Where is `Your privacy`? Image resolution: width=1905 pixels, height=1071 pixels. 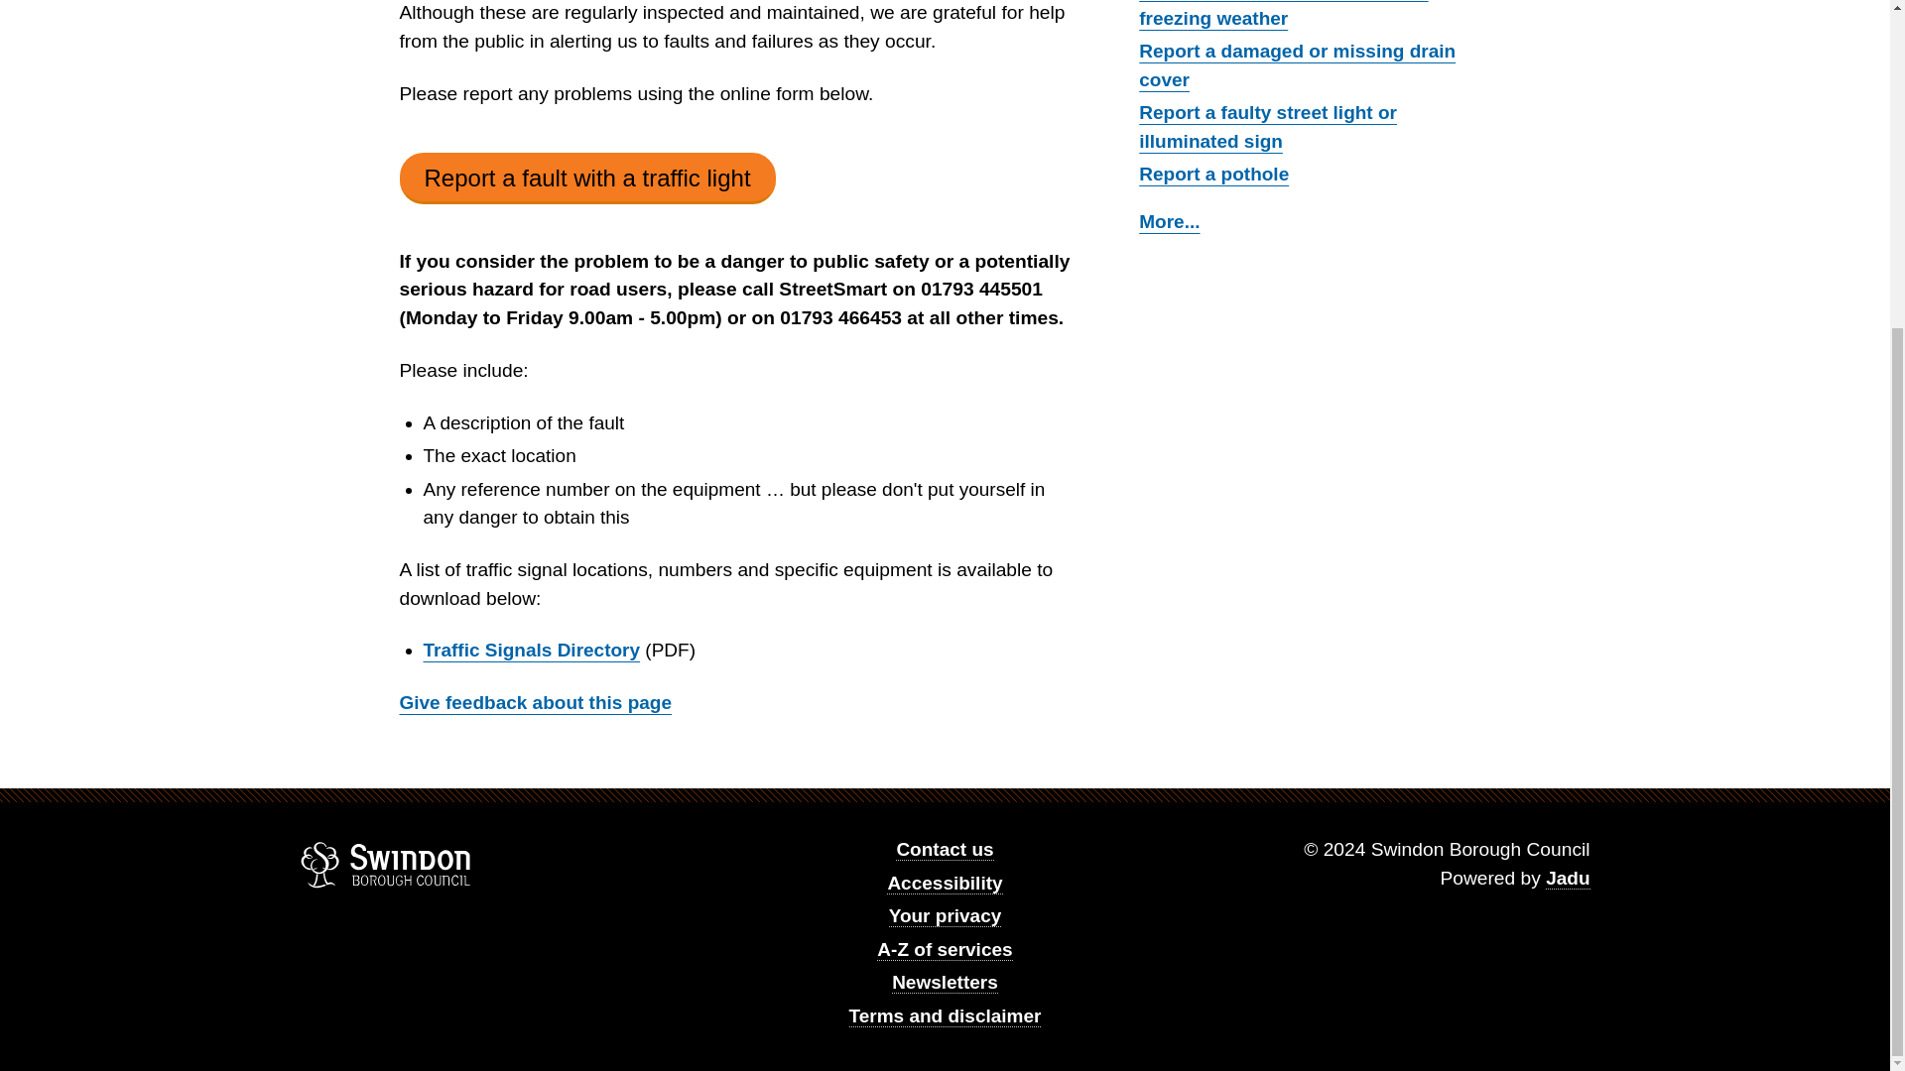 Your privacy is located at coordinates (945, 916).